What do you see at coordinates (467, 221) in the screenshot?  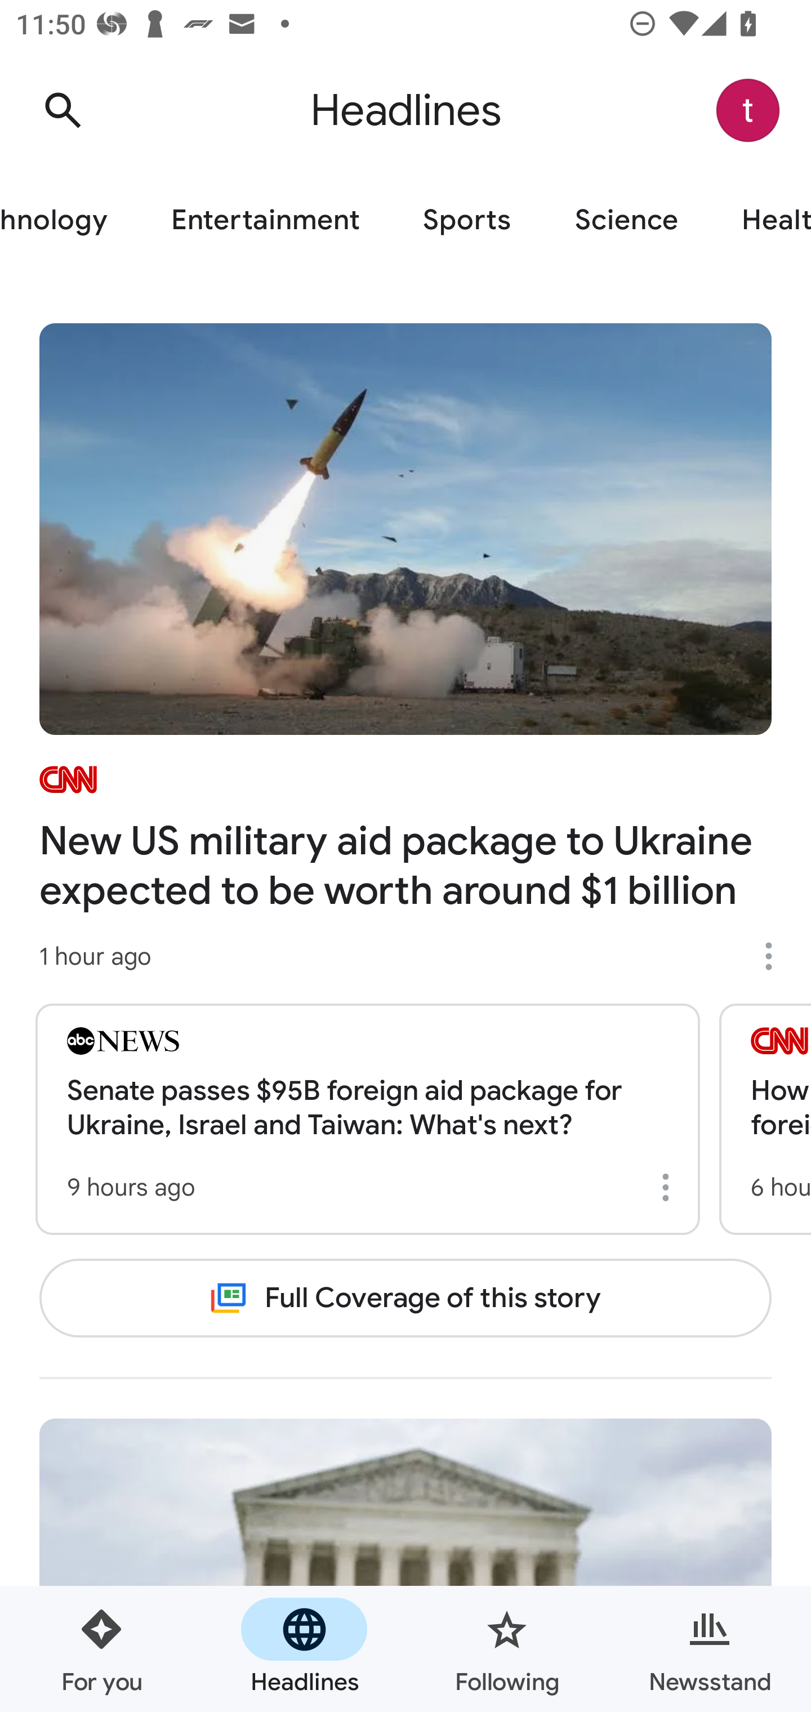 I see `Sports` at bounding box center [467, 221].